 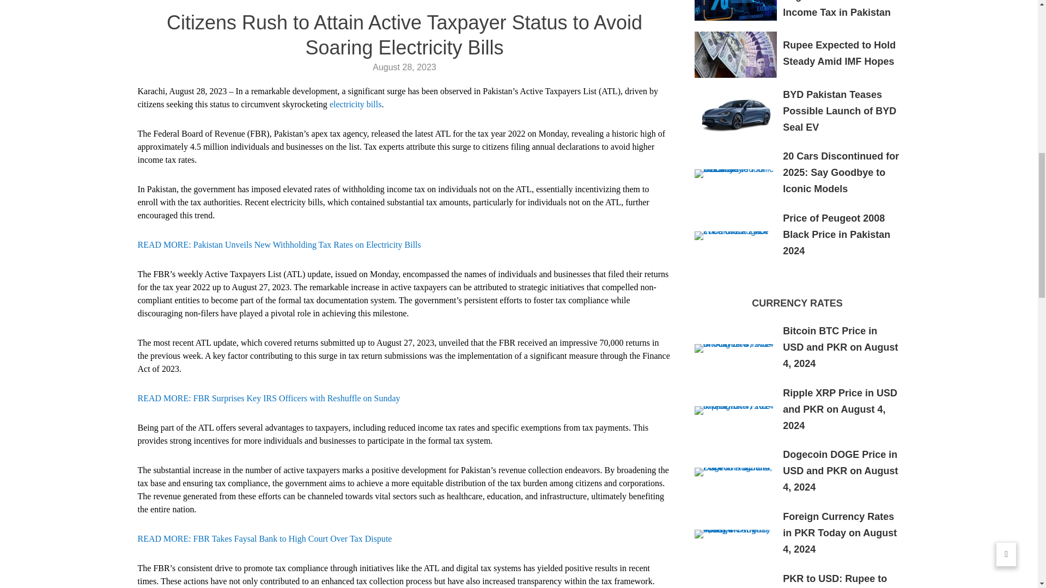 What do you see at coordinates (355, 103) in the screenshot?
I see `electricity bills` at bounding box center [355, 103].